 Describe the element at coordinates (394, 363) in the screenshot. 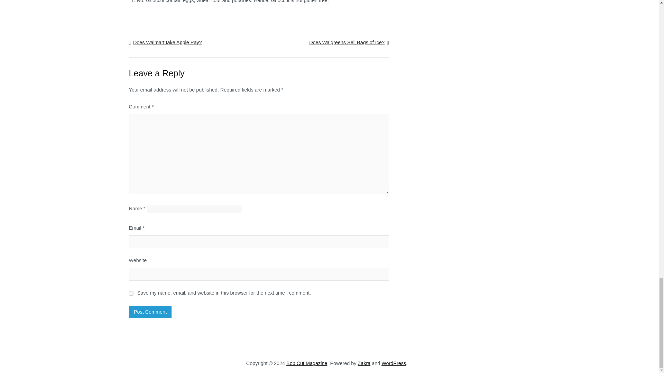

I see `WordPress` at that location.